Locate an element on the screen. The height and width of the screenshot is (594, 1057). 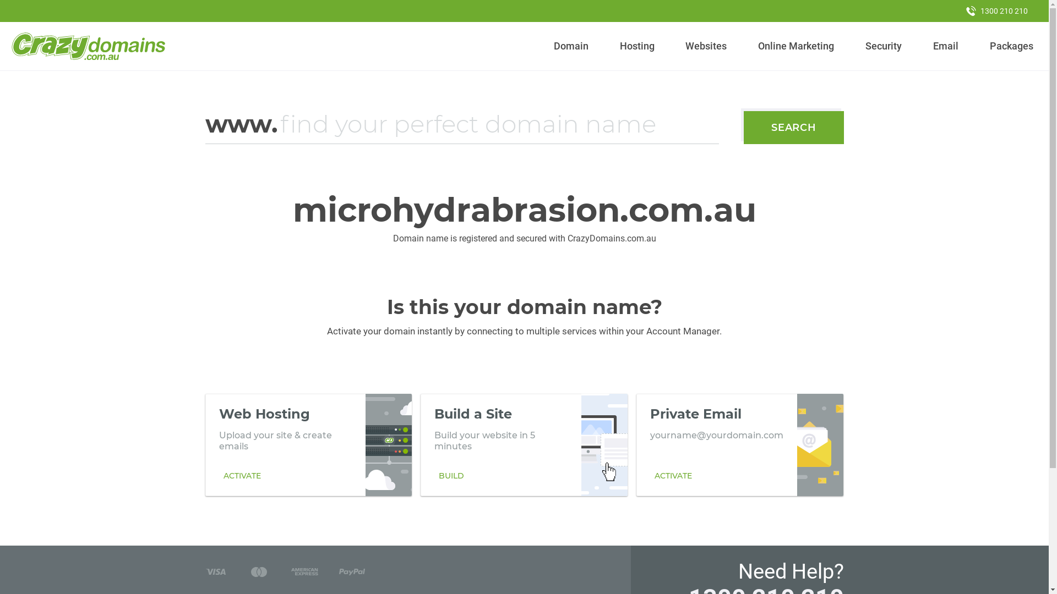
Build a Site
Build your website in 5 minutes
BUILD is located at coordinates (524, 445).